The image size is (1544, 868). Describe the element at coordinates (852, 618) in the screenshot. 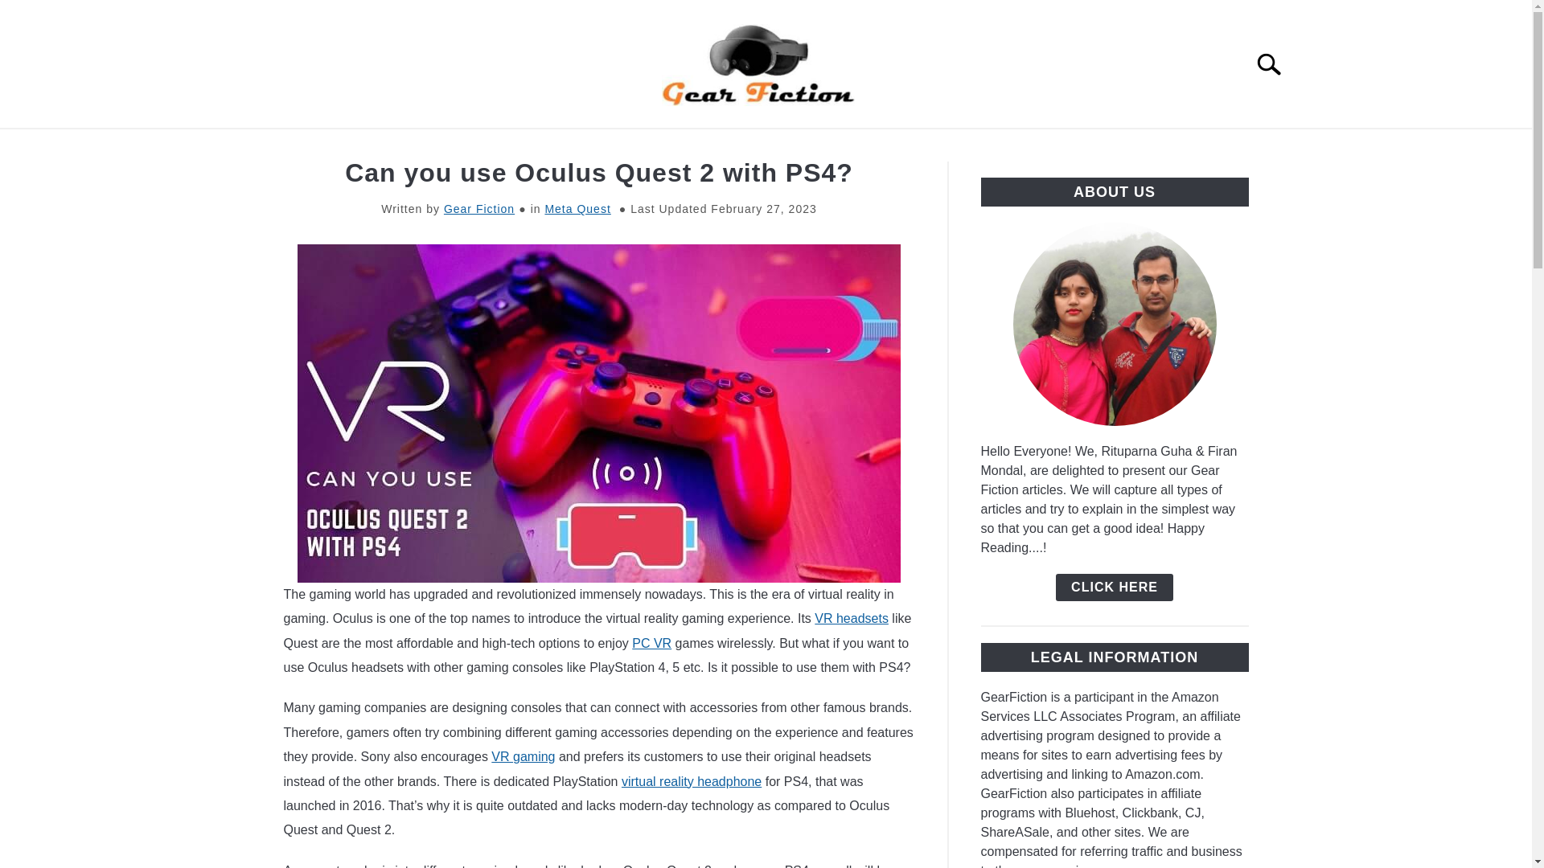

I see `VR headsets` at that location.